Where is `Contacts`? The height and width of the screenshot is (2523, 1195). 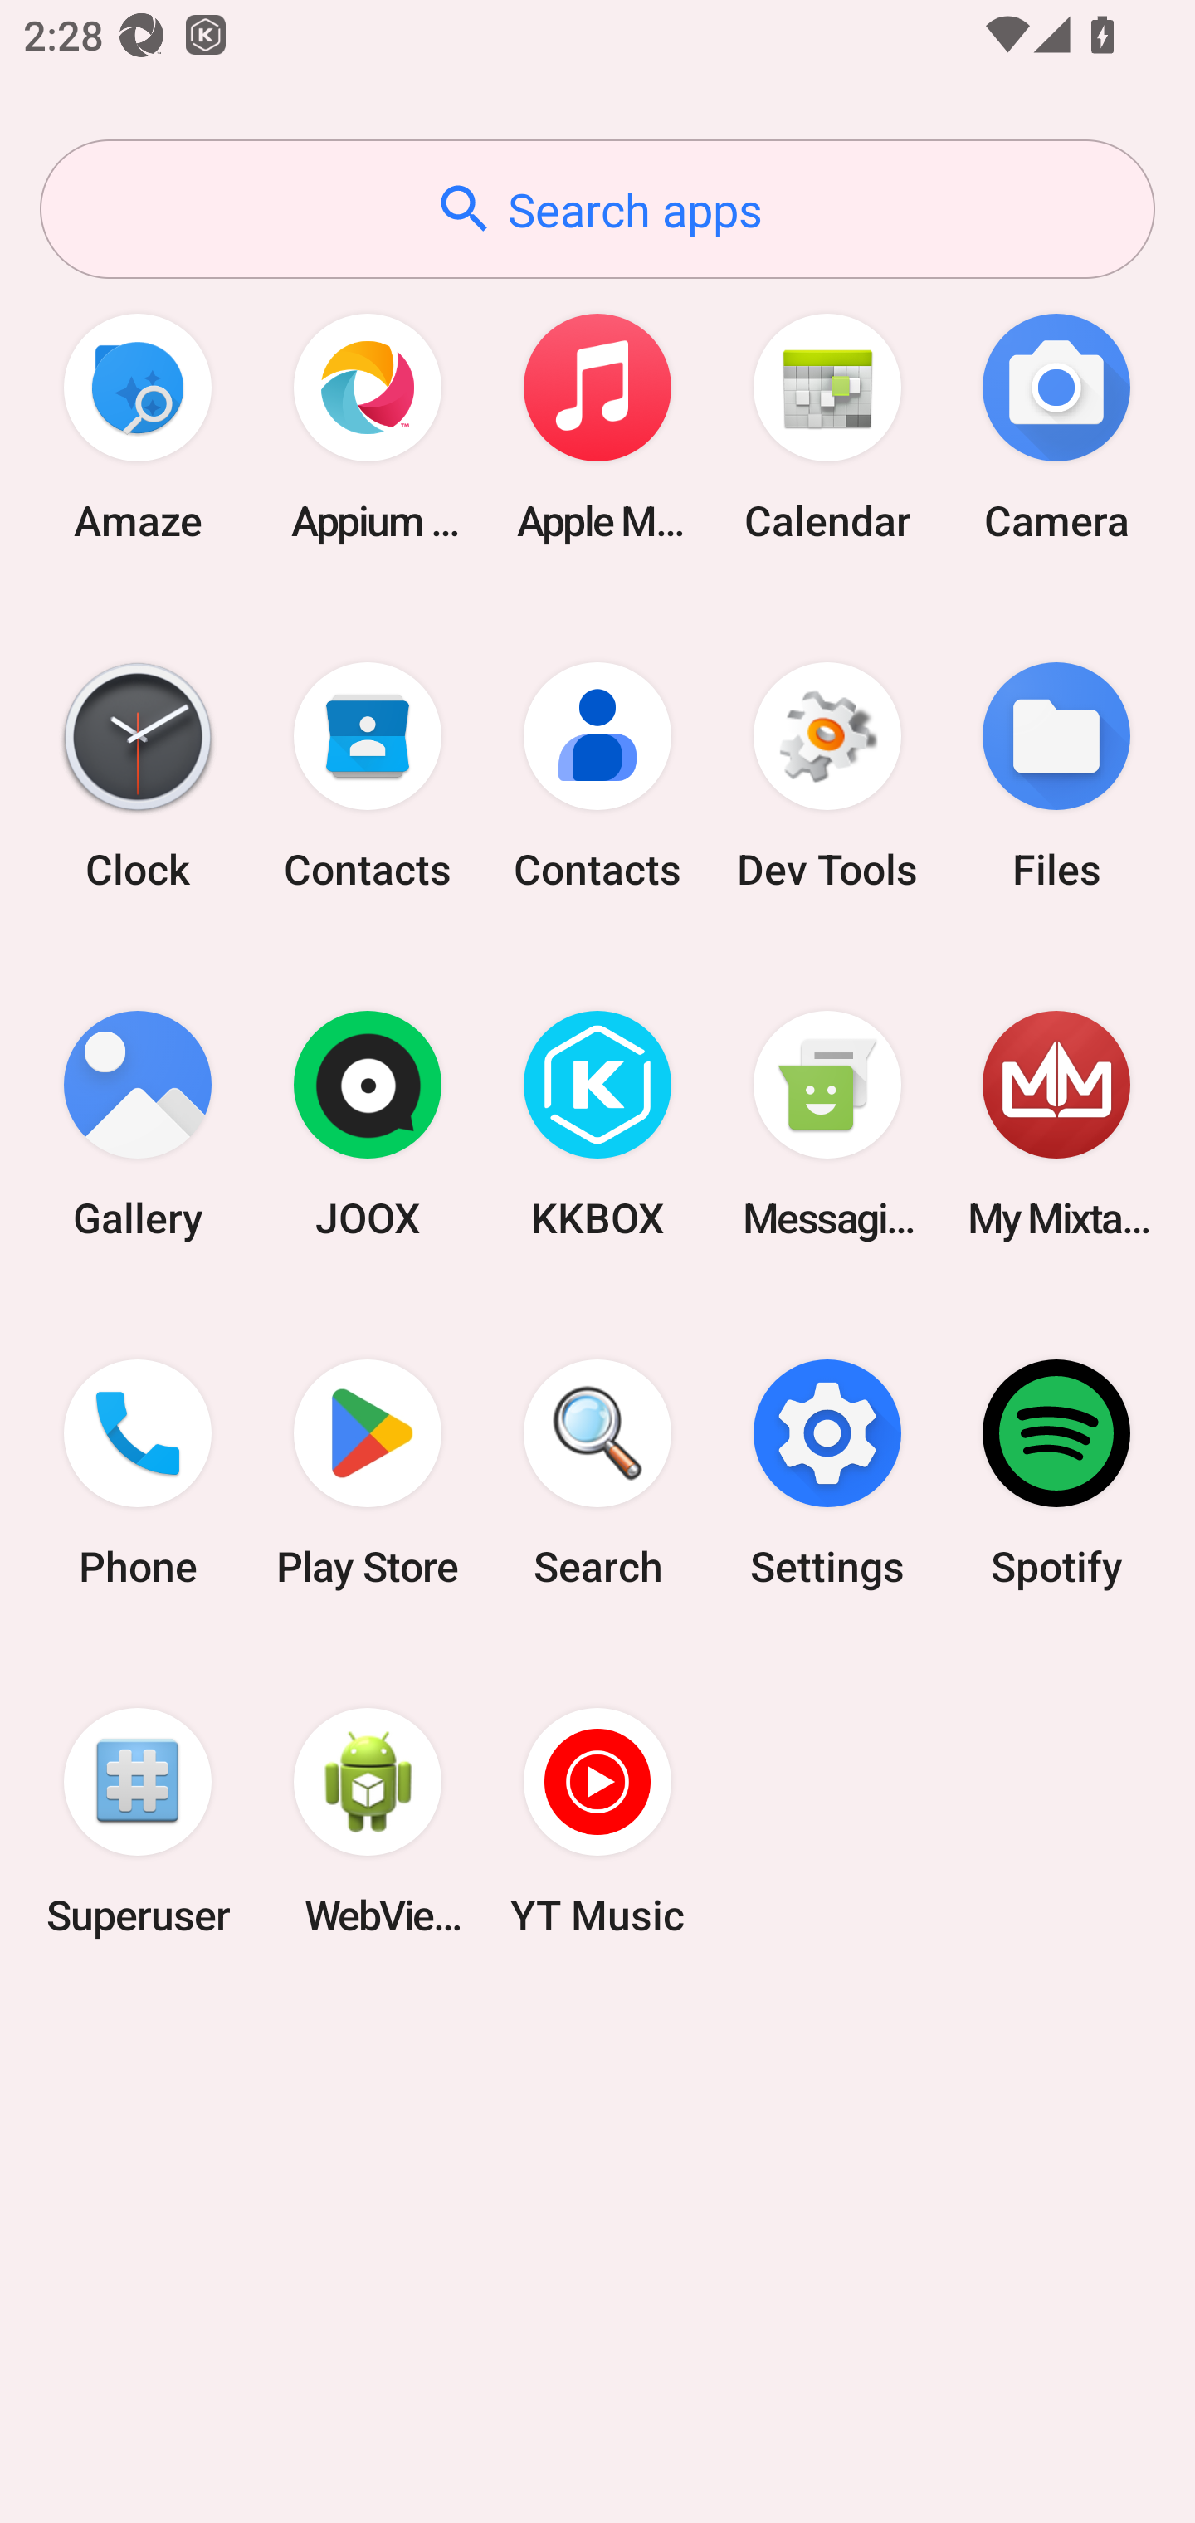 Contacts is located at coordinates (368, 775).